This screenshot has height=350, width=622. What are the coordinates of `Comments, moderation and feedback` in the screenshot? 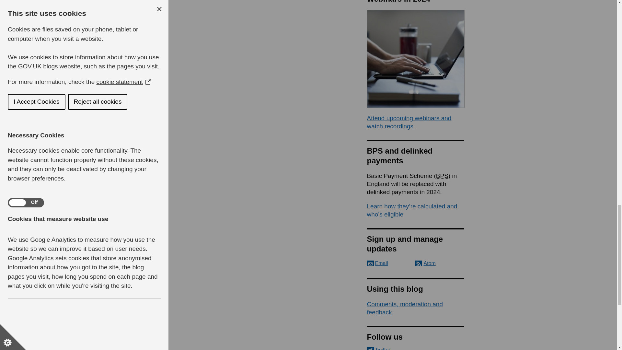 It's located at (404, 308).